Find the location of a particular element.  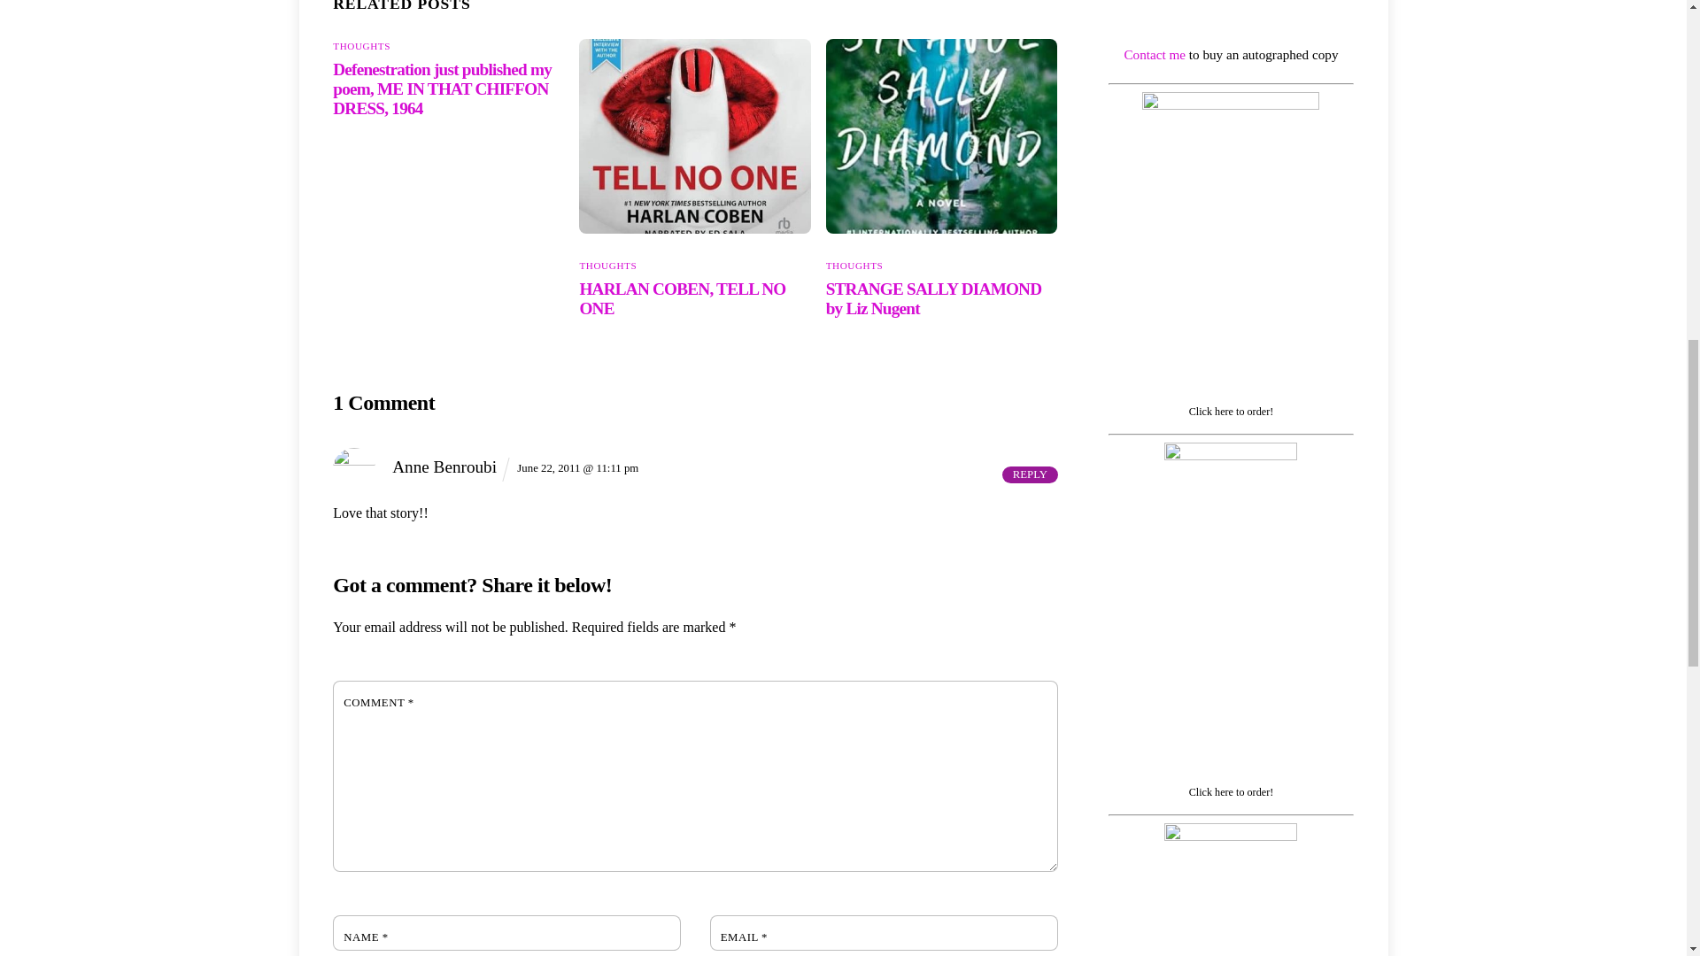

THOUGHTS is located at coordinates (855, 265).